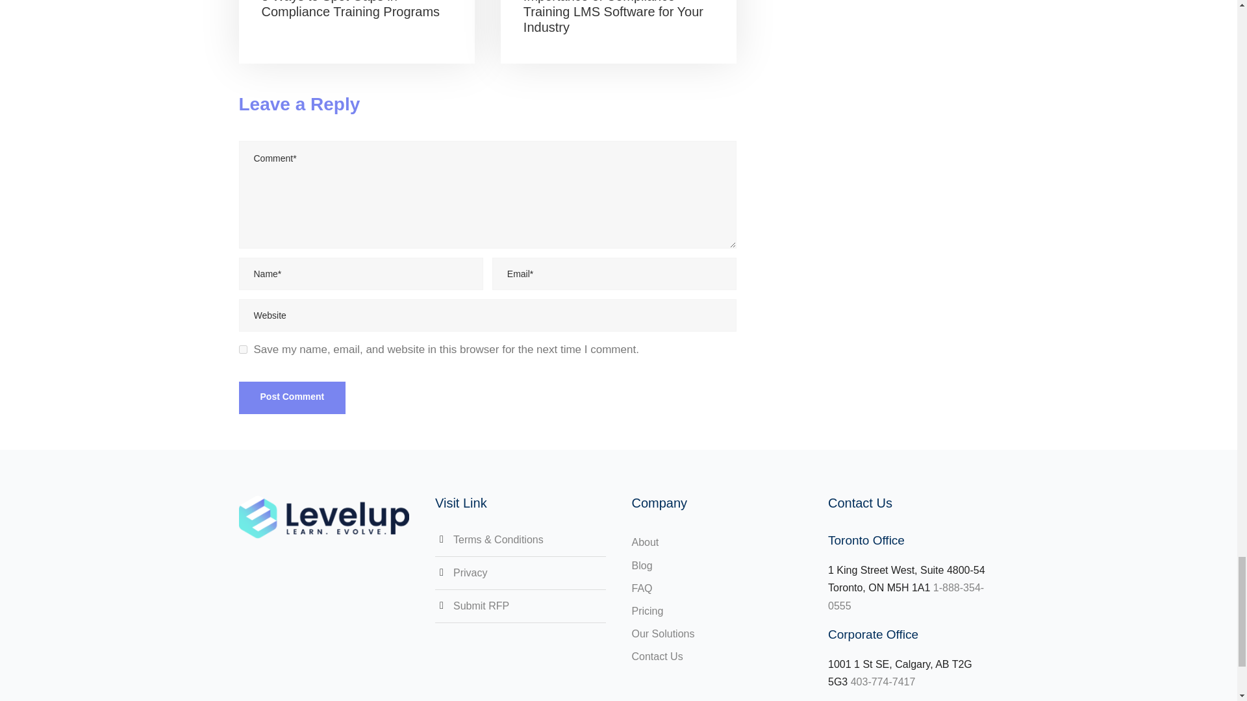 Image resolution: width=1247 pixels, height=701 pixels. What do you see at coordinates (243, 349) in the screenshot?
I see `yes` at bounding box center [243, 349].